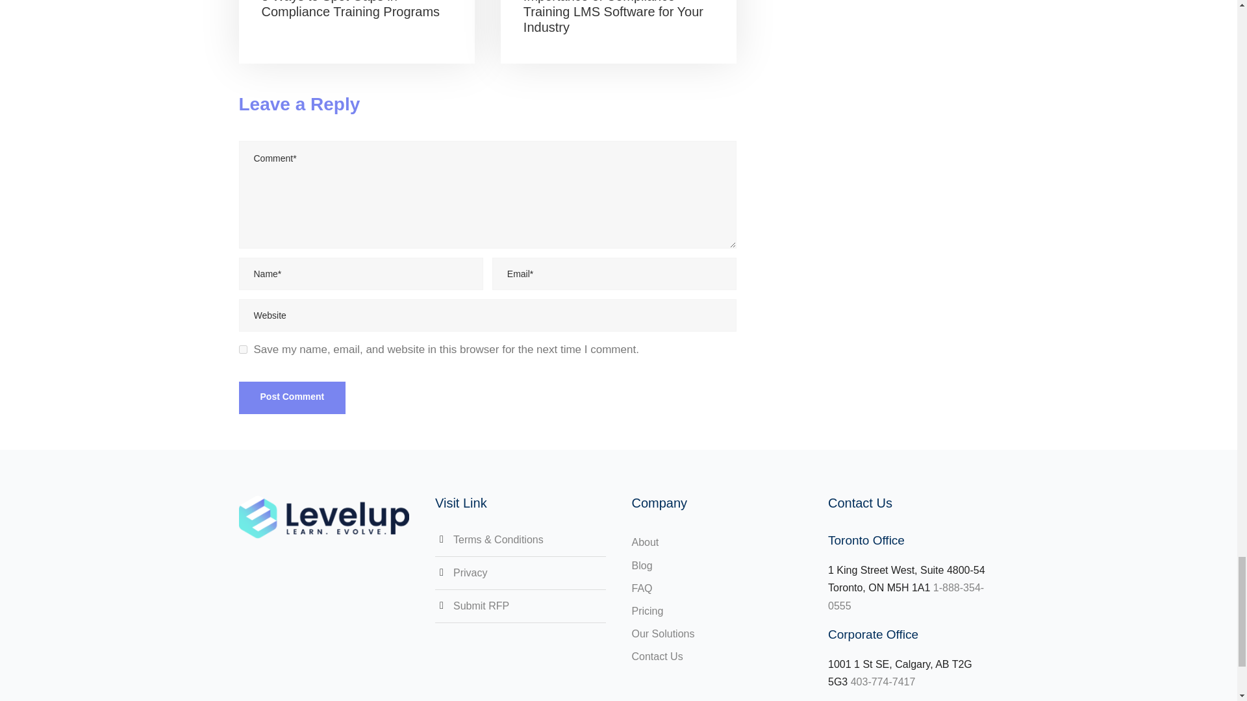 Image resolution: width=1247 pixels, height=701 pixels. What do you see at coordinates (243, 349) in the screenshot?
I see `yes` at bounding box center [243, 349].